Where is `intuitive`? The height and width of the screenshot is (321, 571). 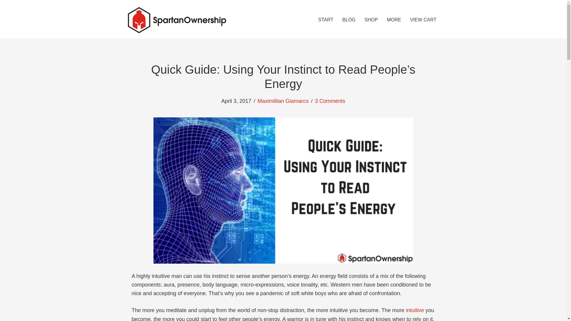 intuitive is located at coordinates (416, 310).